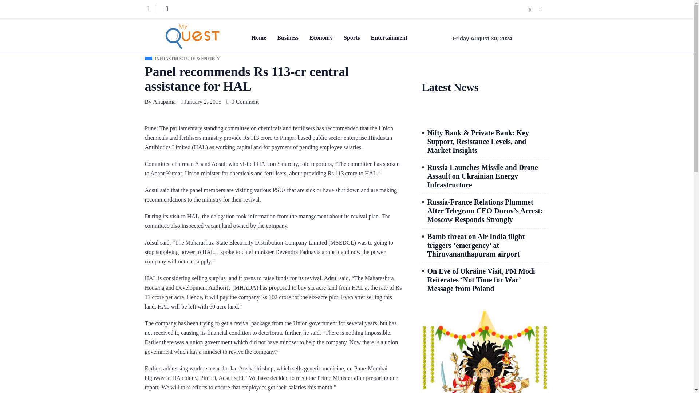 The height and width of the screenshot is (393, 699). What do you see at coordinates (245, 102) in the screenshot?
I see `0 Comment` at bounding box center [245, 102].